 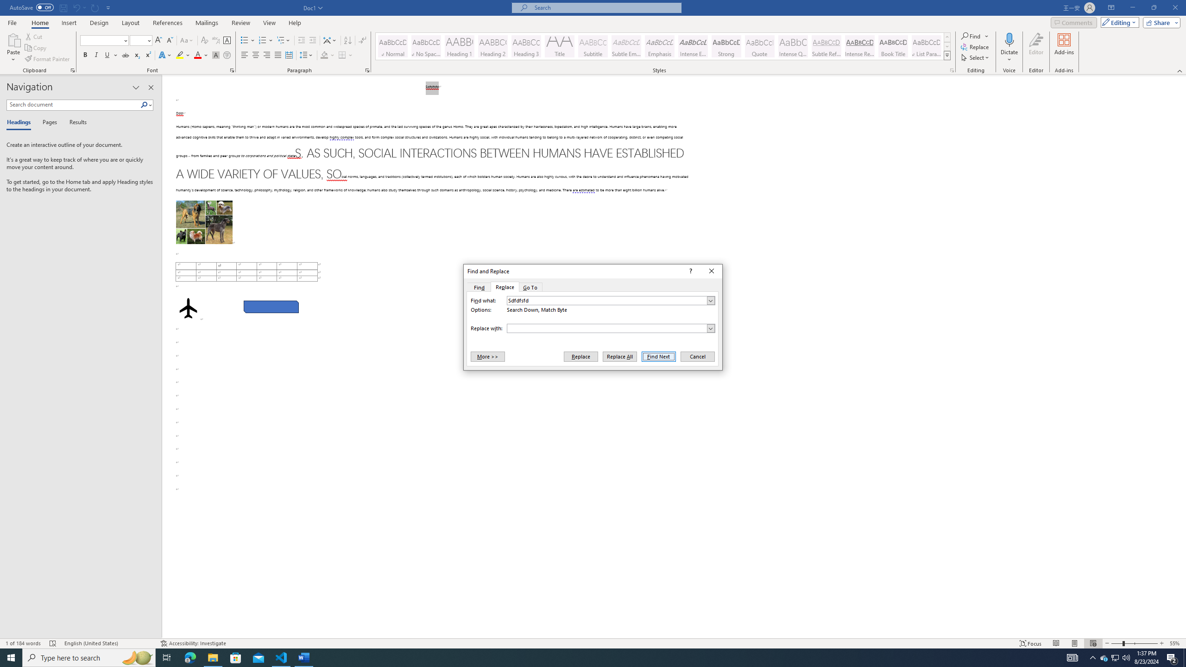 I want to click on Collapse the Ribbon, so click(x=1180, y=70).